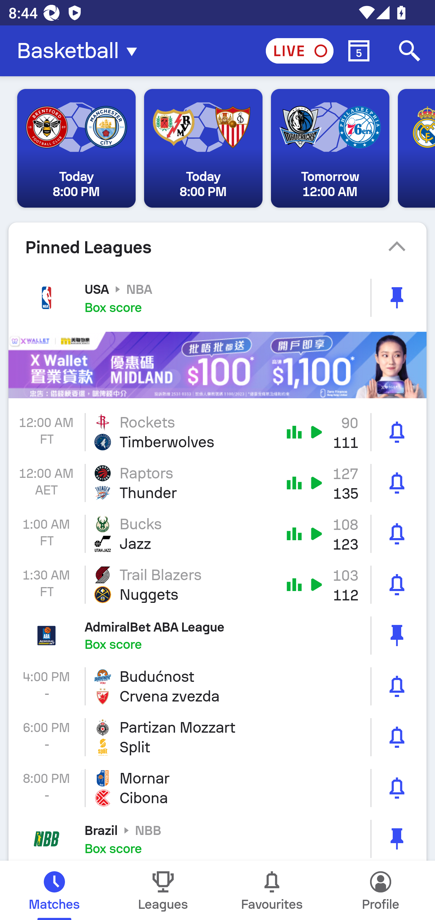  I want to click on 8:00 PM - Mornar Cibona, so click(217, 788).